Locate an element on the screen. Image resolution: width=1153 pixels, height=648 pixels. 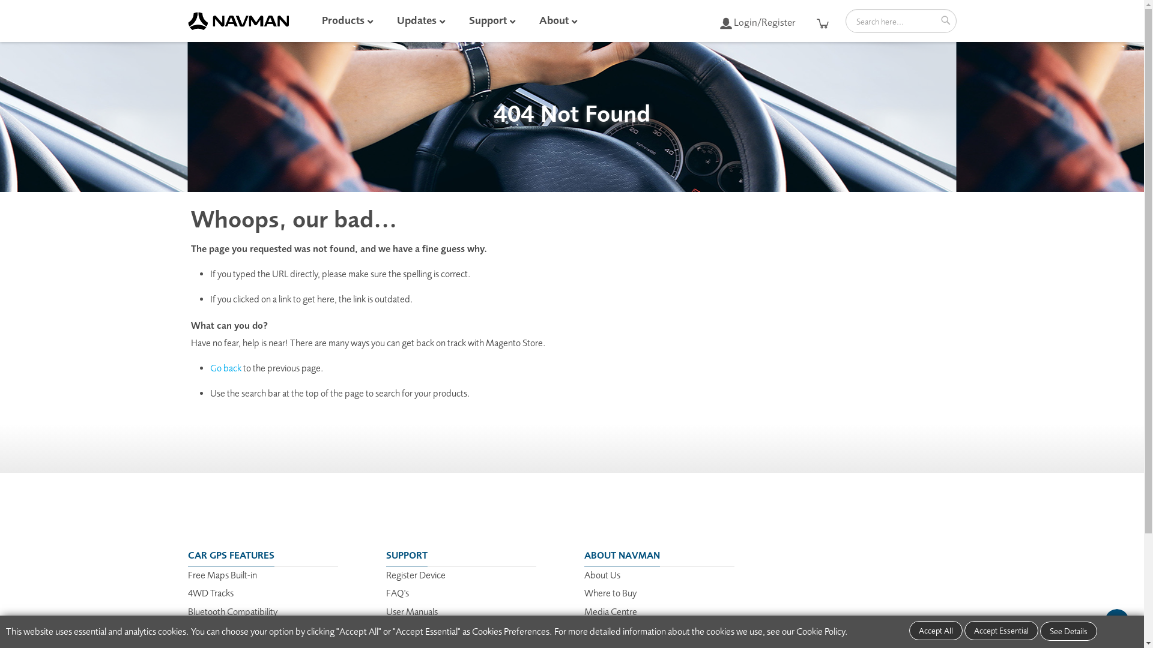
Bluetooth Compatibility is located at coordinates (232, 612).